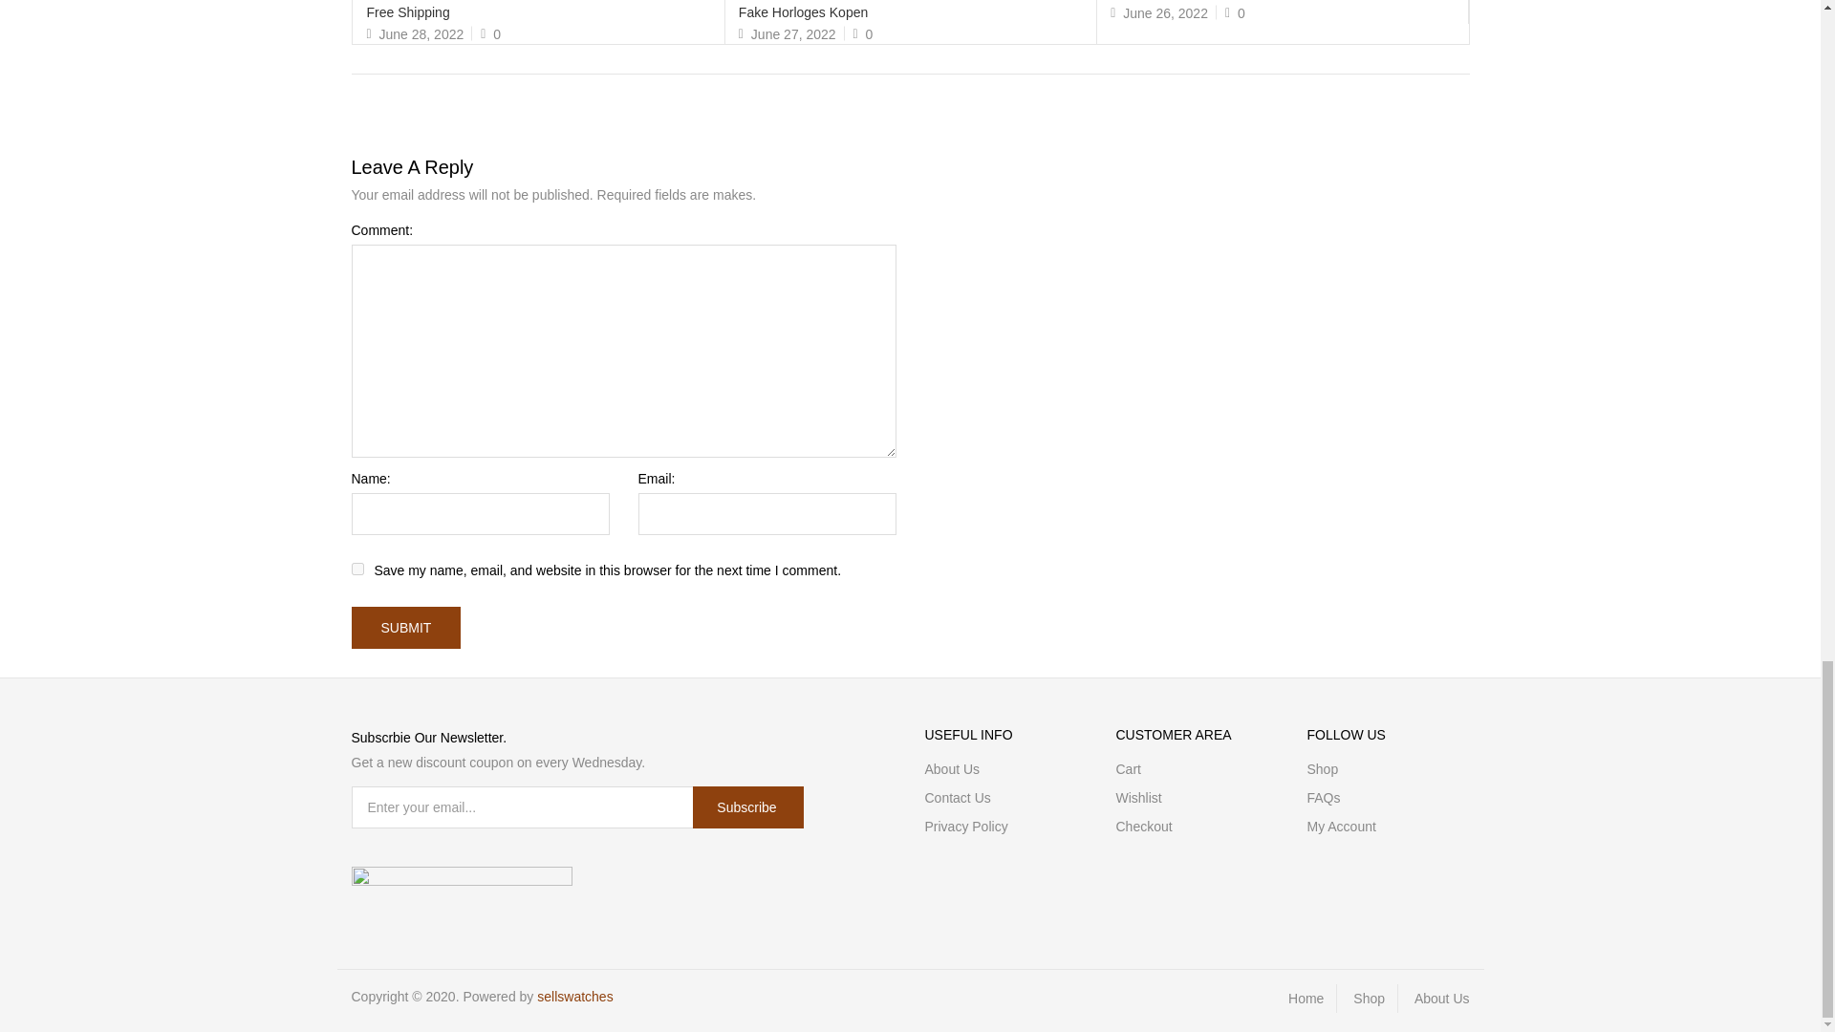  I want to click on yes, so click(357, 568).